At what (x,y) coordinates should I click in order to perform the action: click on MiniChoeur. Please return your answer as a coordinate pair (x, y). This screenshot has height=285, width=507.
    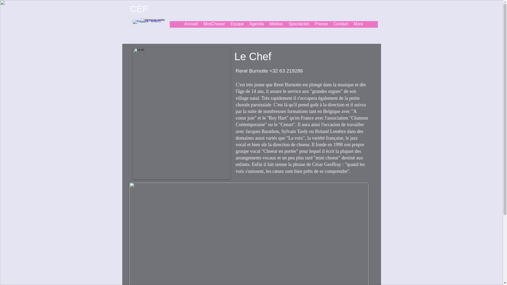
    Looking at the image, I should click on (214, 24).